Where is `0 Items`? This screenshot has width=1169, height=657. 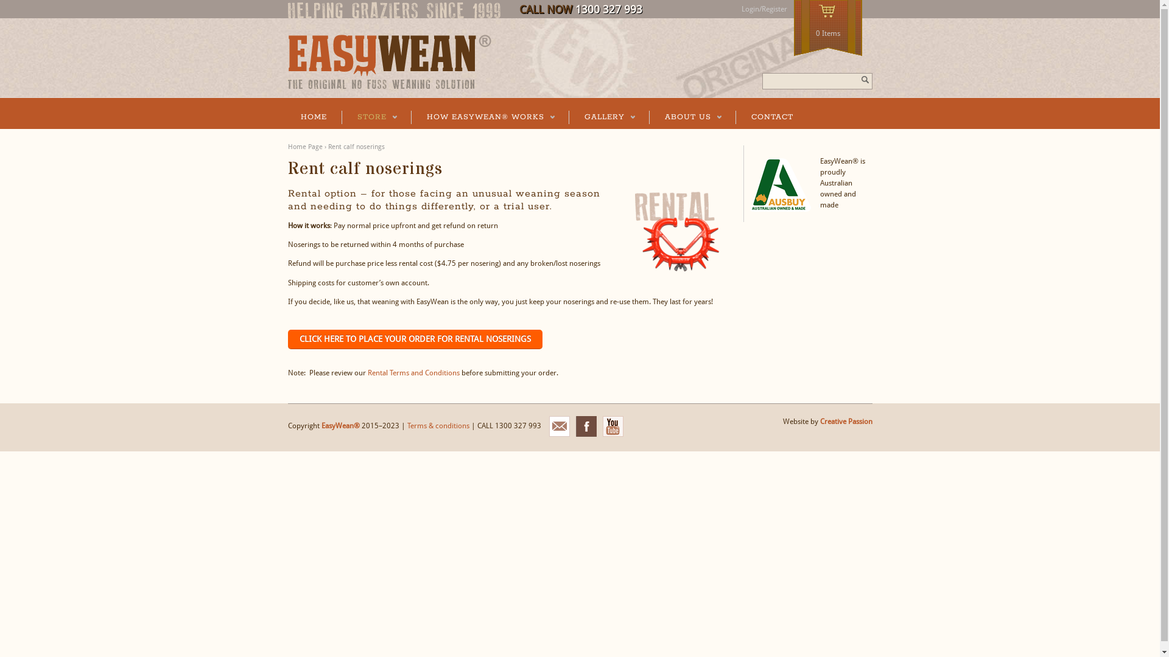
0 Items is located at coordinates (828, 29).